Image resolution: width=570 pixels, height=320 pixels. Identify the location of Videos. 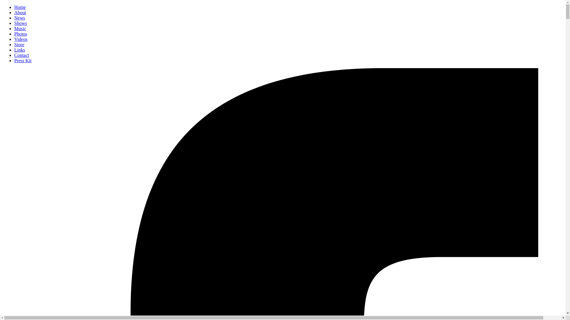
(21, 39).